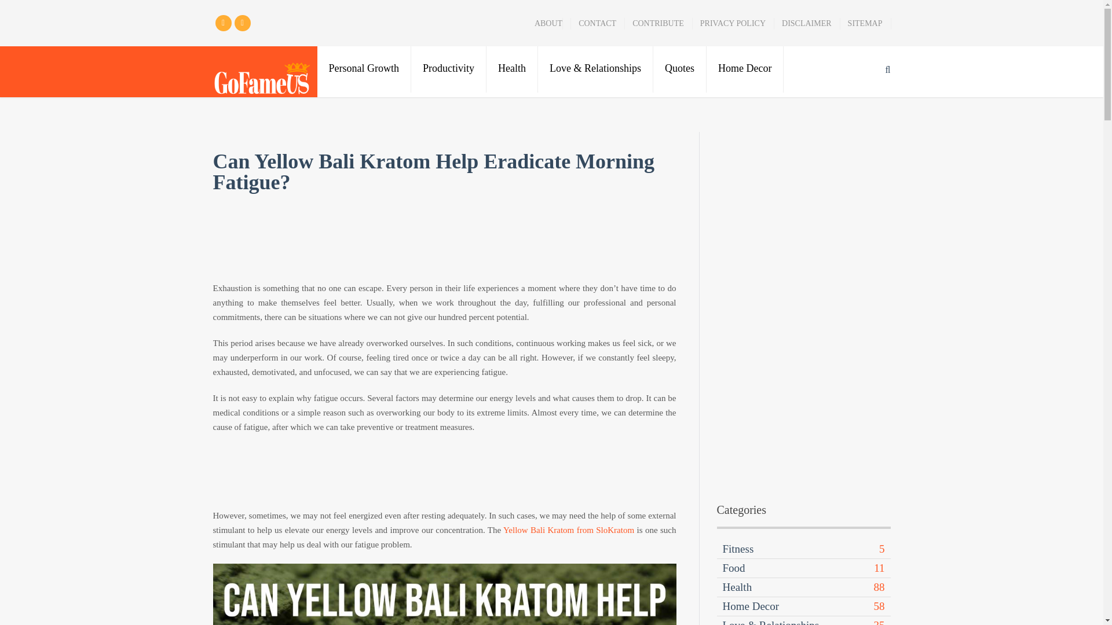 The width and height of the screenshot is (1112, 625). I want to click on Personal Growth, so click(364, 69).